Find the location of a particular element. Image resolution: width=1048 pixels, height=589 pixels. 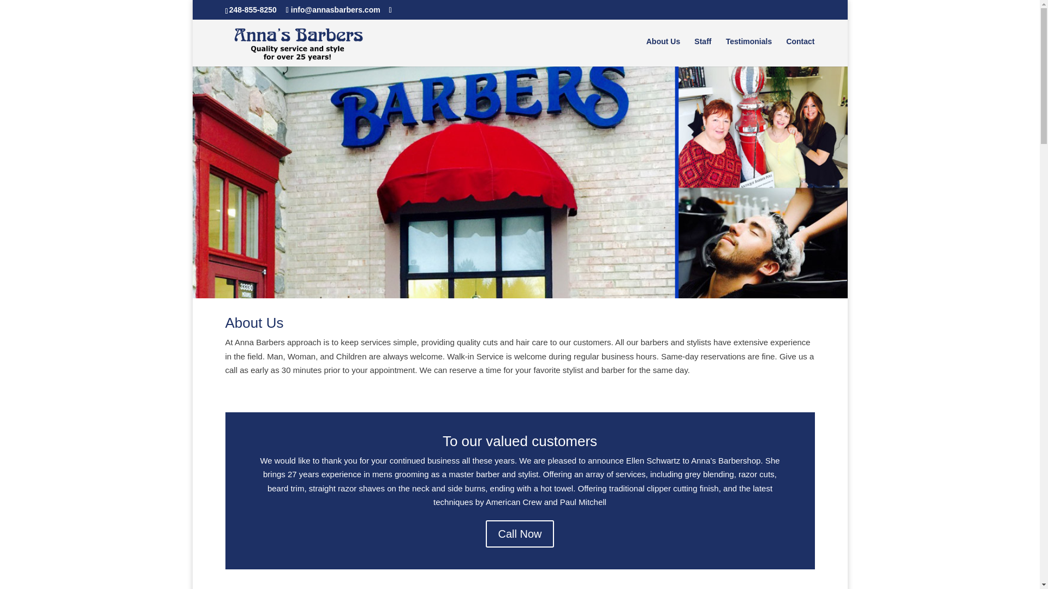

Call Now is located at coordinates (520, 533).